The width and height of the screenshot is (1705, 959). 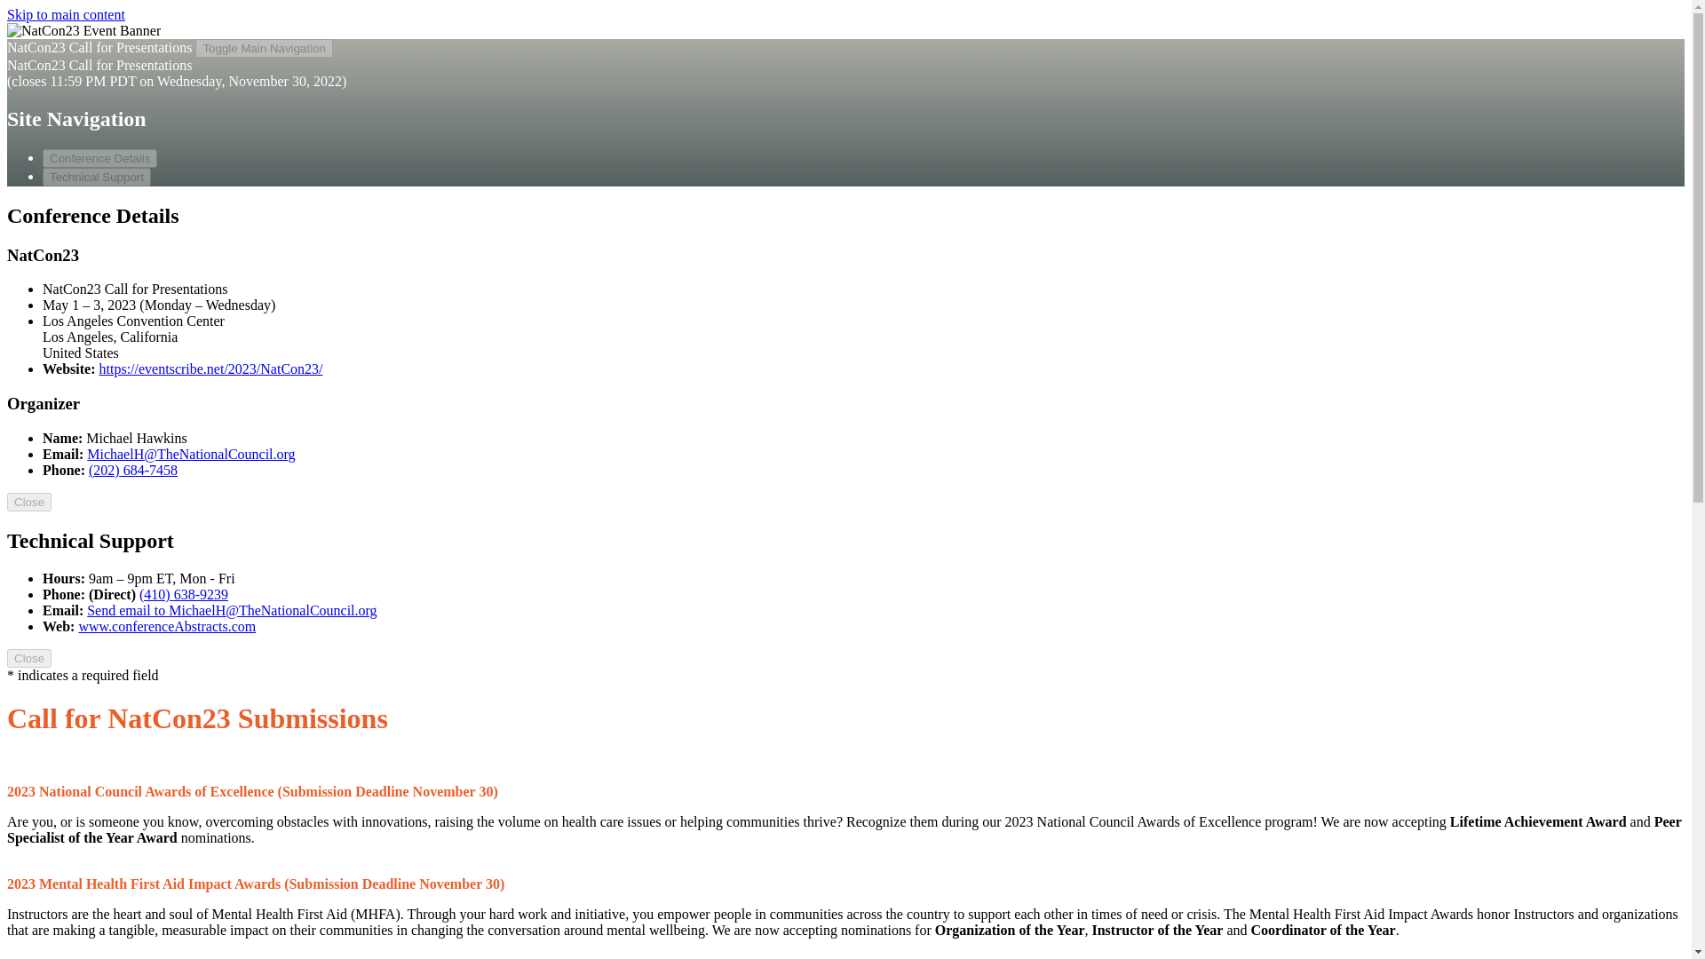 What do you see at coordinates (211, 369) in the screenshot?
I see `Opens new window` at bounding box center [211, 369].